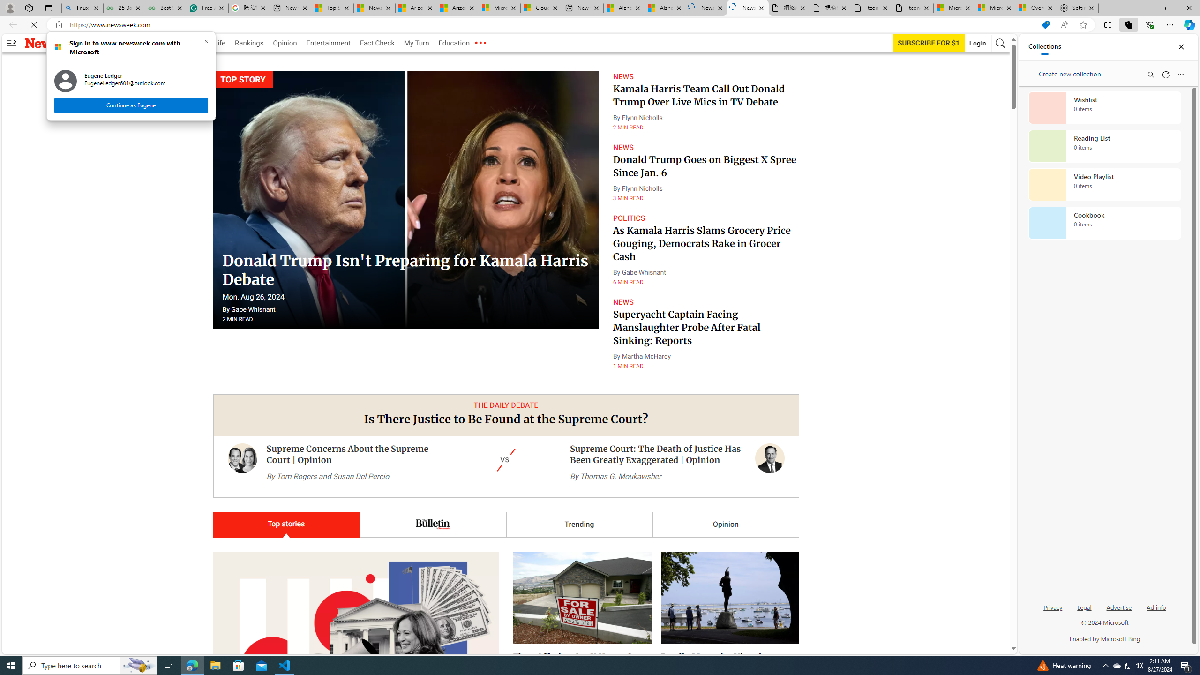 This screenshot has height=675, width=1200. What do you see at coordinates (124, 8) in the screenshot?
I see `25 Basic Linux Commands For Beginners - GeeksforGeeks` at bounding box center [124, 8].